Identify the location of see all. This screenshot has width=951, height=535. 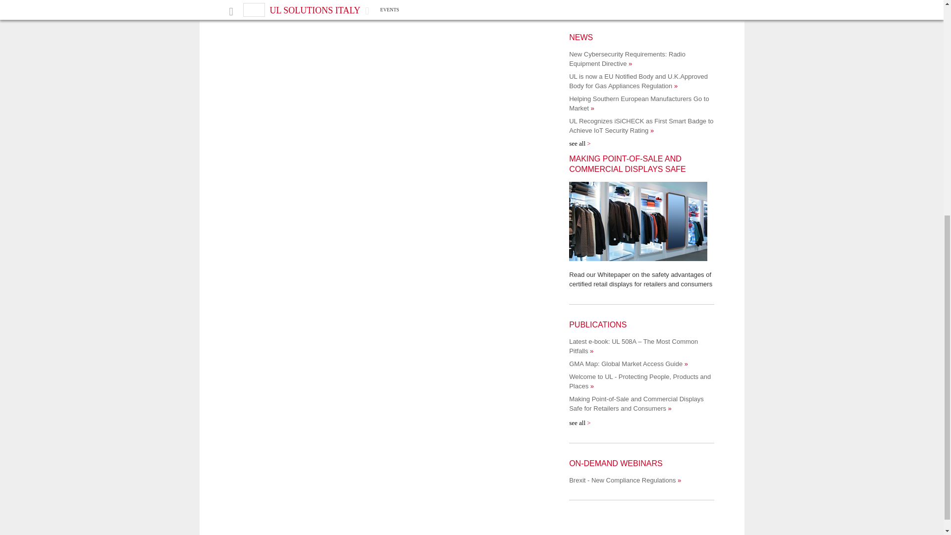
(580, 143).